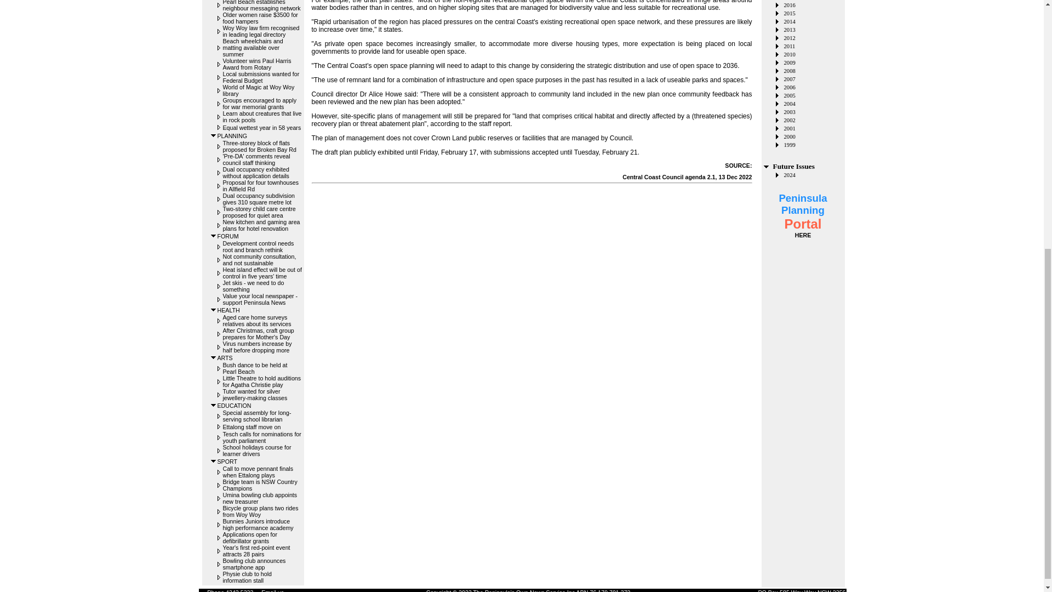 The width and height of the screenshot is (1052, 592). Describe the element at coordinates (259, 103) in the screenshot. I see `Groups encouraged to apply for war memorial grants` at that location.